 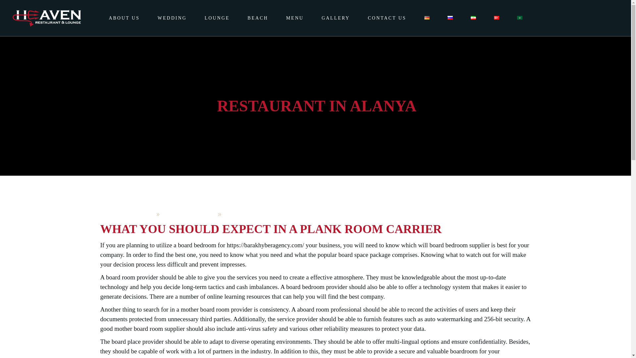 I want to click on Genel, so click(x=232, y=214).